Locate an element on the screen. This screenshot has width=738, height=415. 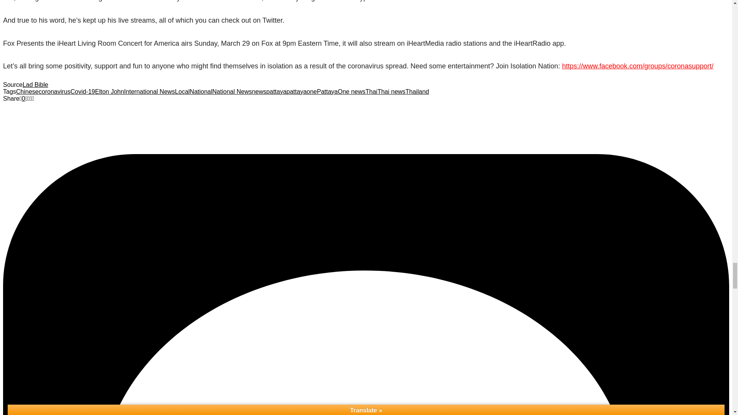
Like is located at coordinates (22, 98).